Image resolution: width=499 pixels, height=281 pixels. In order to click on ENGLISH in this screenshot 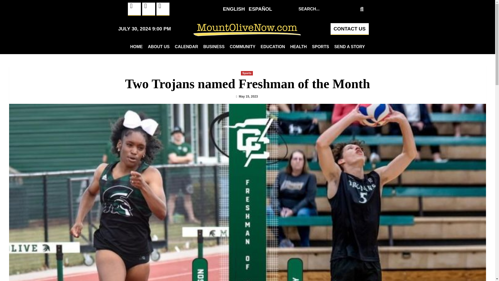, I will do `click(234, 9)`.